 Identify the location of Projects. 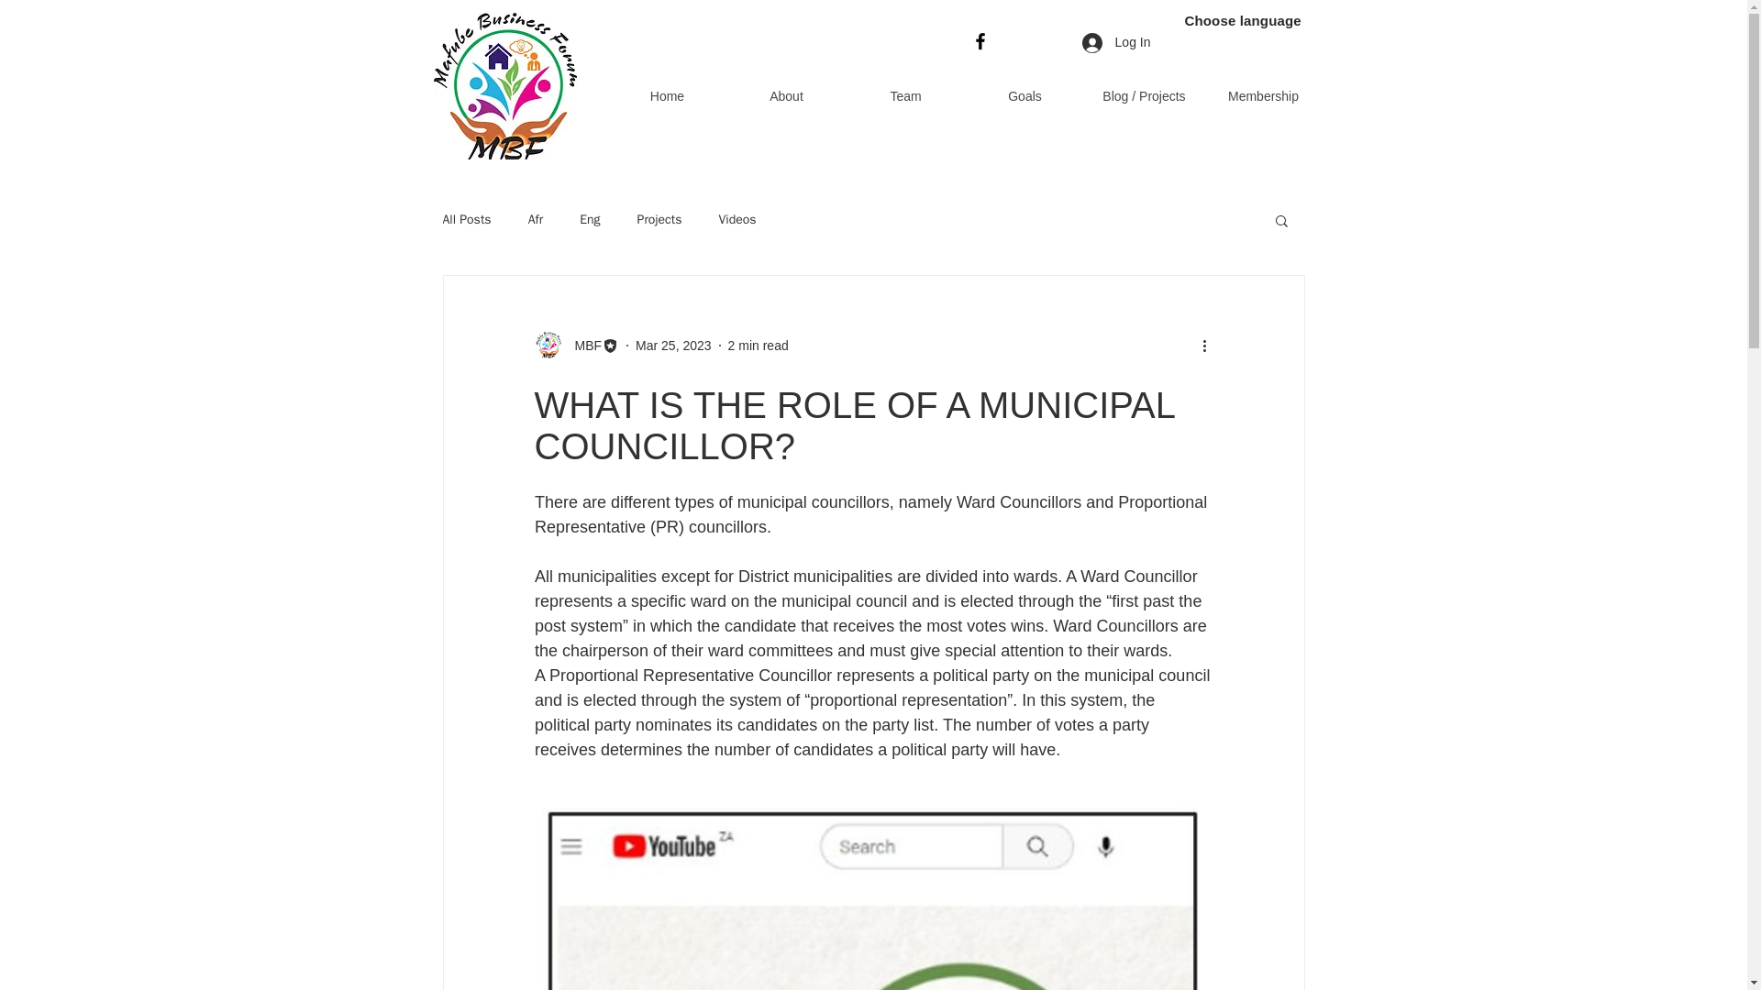
(660, 220).